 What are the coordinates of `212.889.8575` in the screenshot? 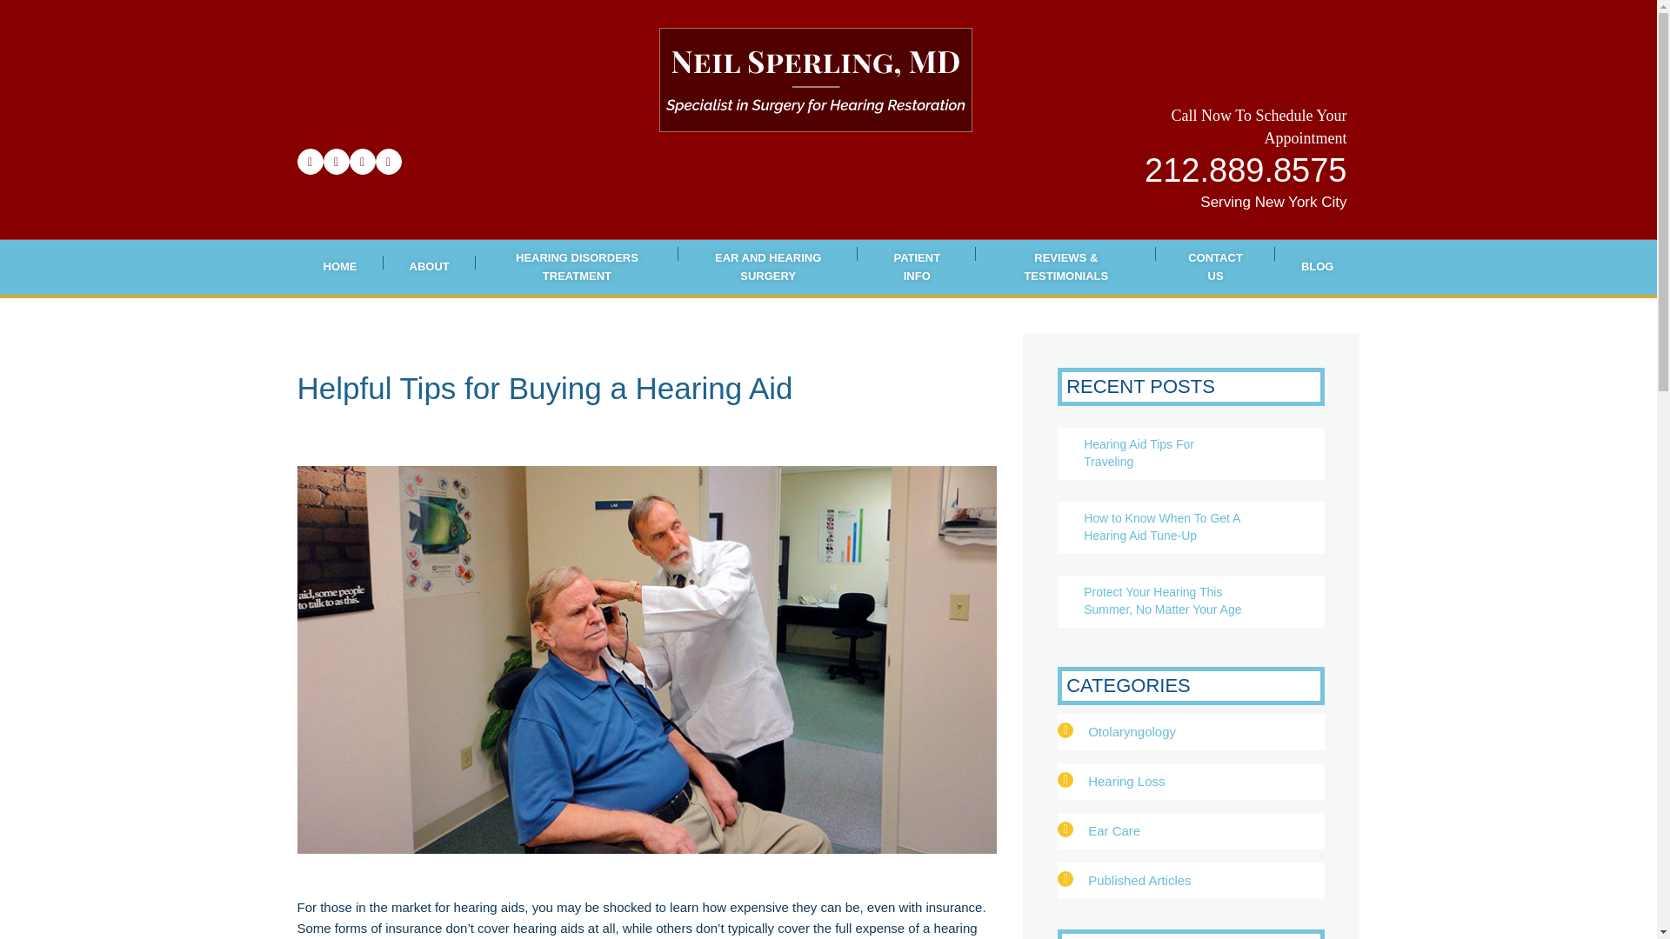 It's located at (1245, 175).